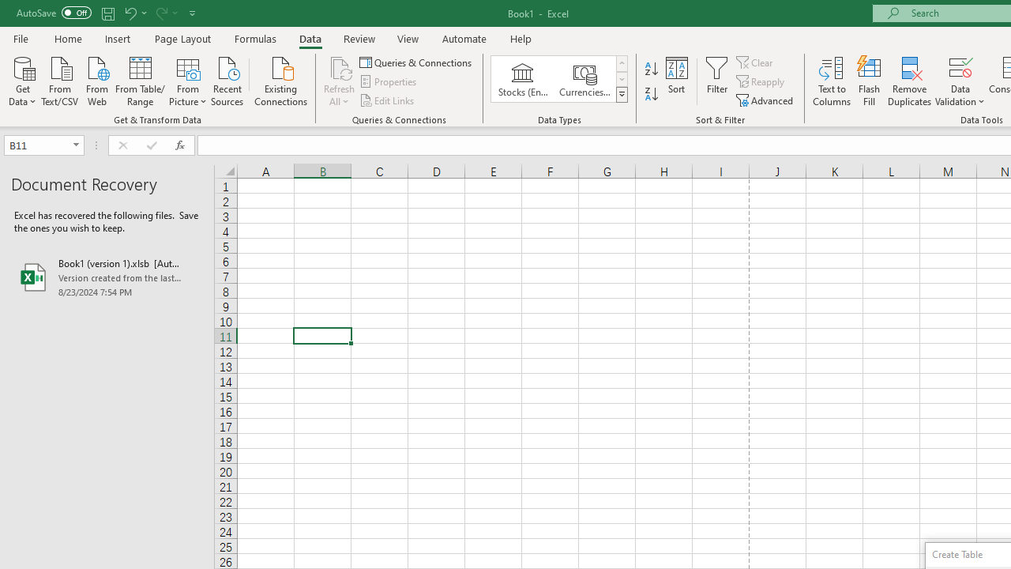 The image size is (1011, 569). I want to click on Reapply, so click(761, 82).